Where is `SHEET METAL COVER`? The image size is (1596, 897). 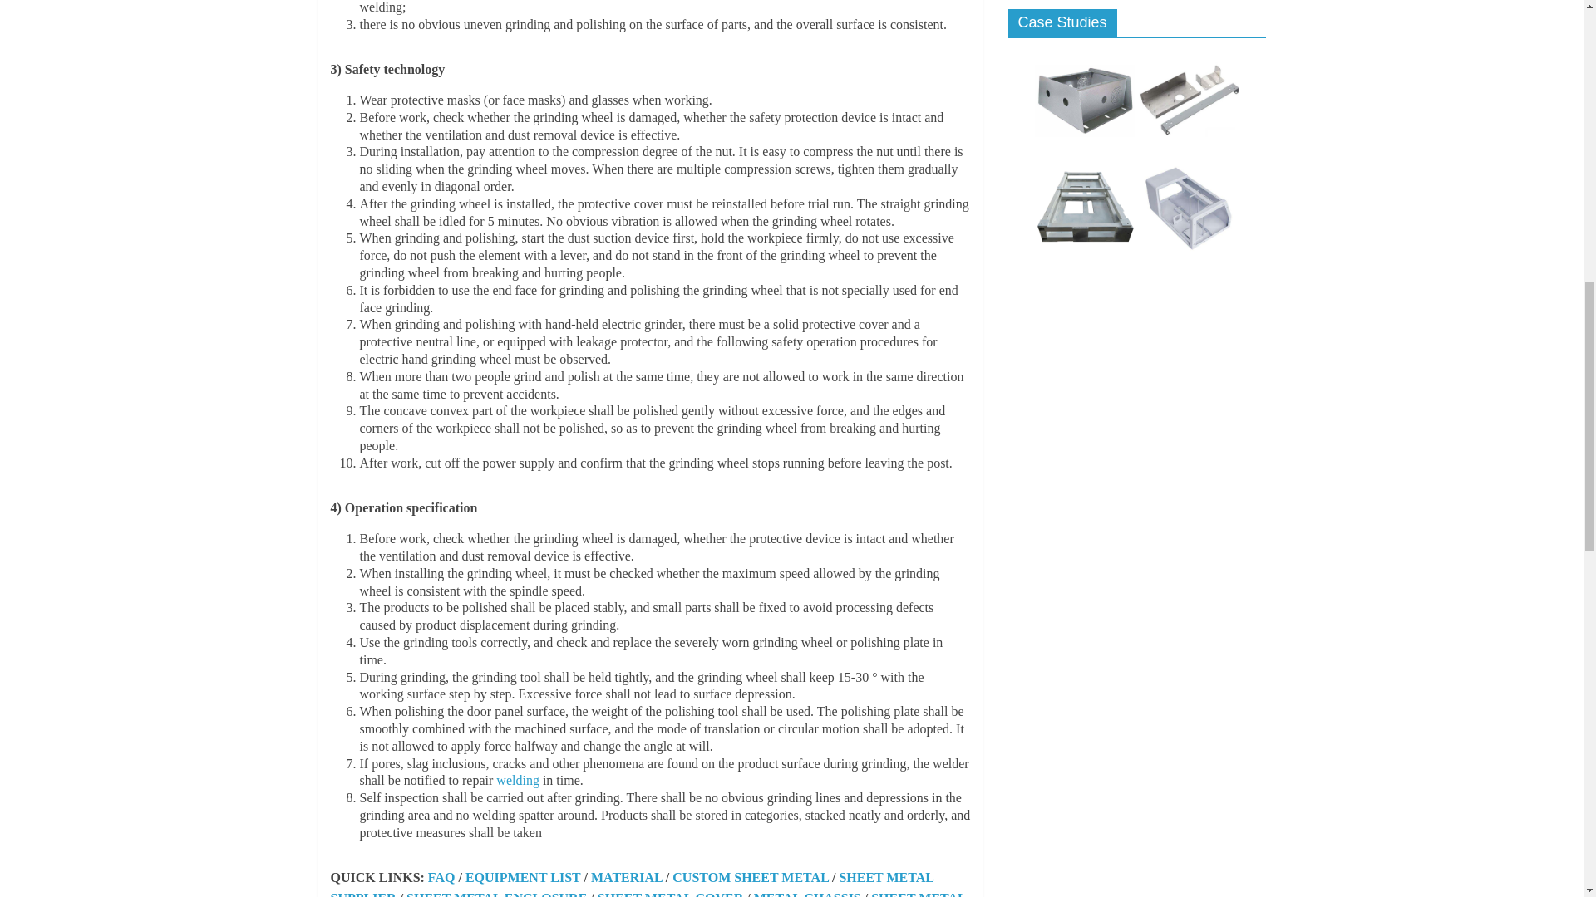
SHEET METAL COVER is located at coordinates (670, 894).